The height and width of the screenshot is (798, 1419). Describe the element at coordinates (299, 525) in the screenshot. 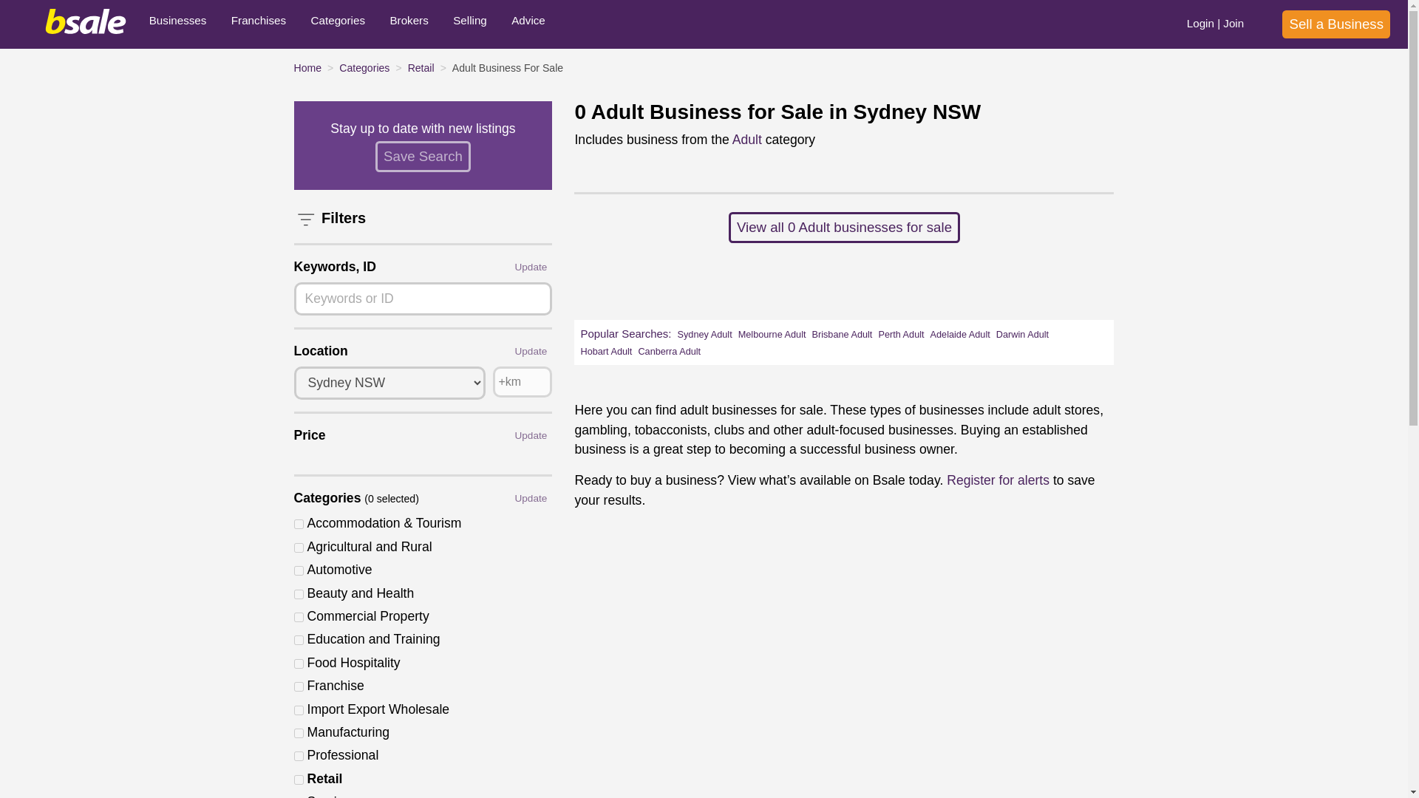

I see `1` at that location.